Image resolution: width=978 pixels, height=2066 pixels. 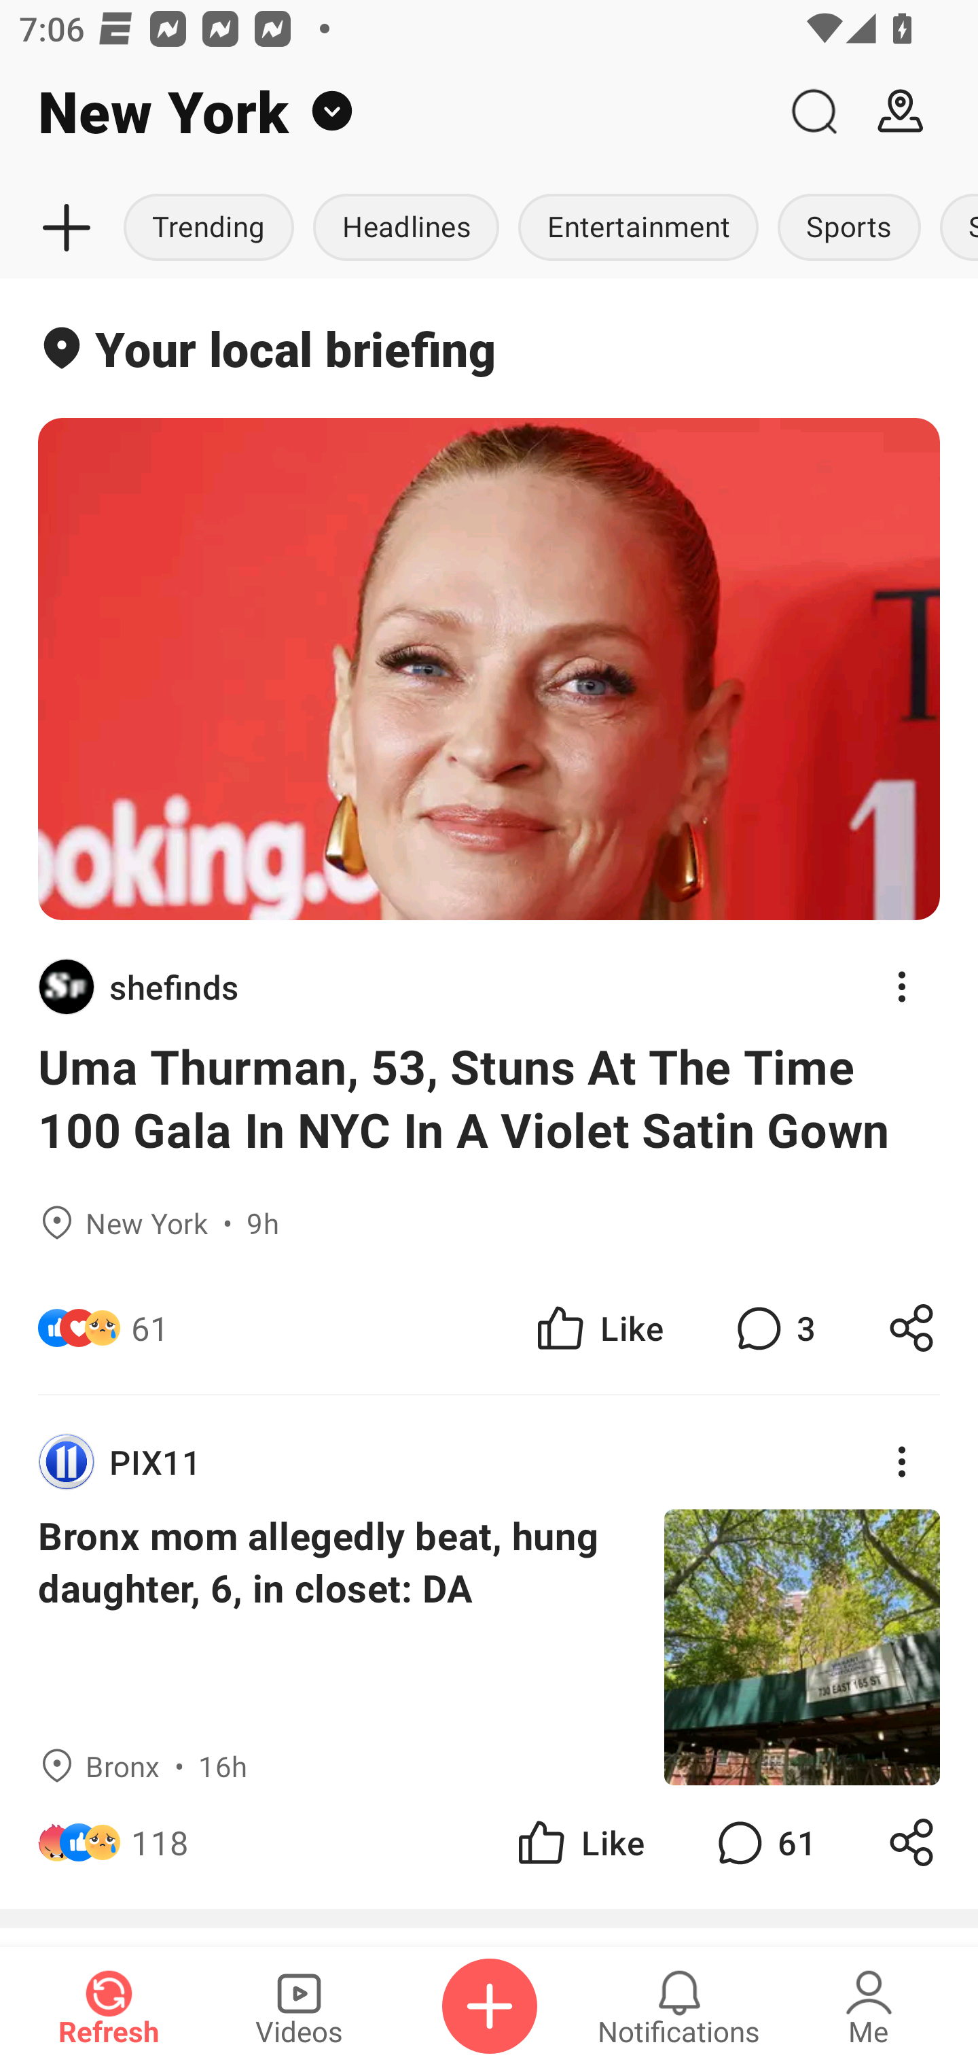 I want to click on Sports, so click(x=849, y=228).